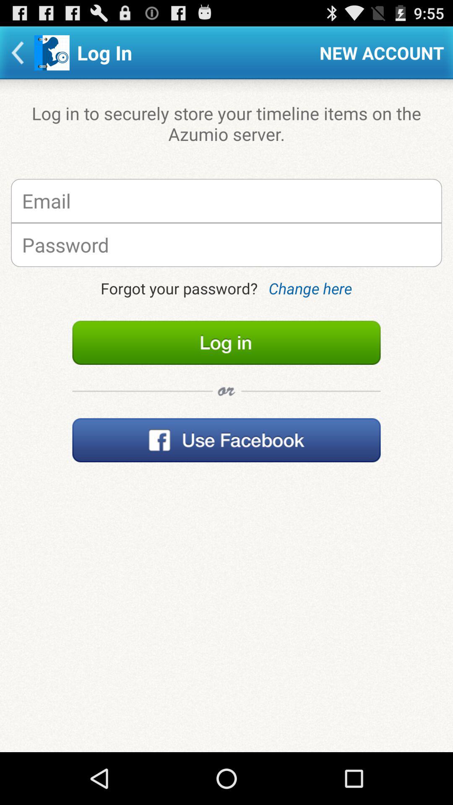  What do you see at coordinates (310, 288) in the screenshot?
I see `turn on the app to the right of the forgot your password? app` at bounding box center [310, 288].